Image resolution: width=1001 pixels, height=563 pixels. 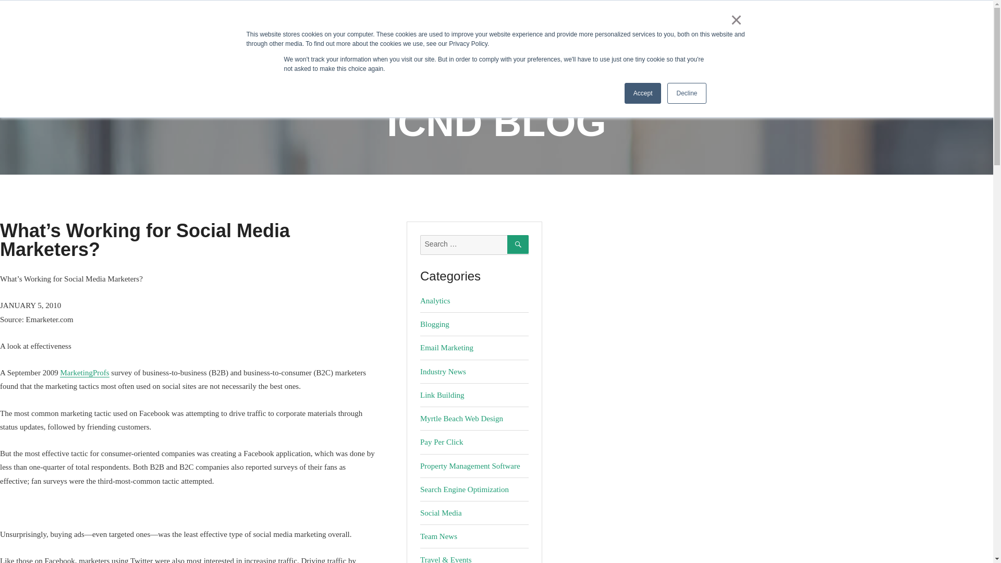 What do you see at coordinates (563, 48) in the screenshot?
I see `CONTACT` at bounding box center [563, 48].